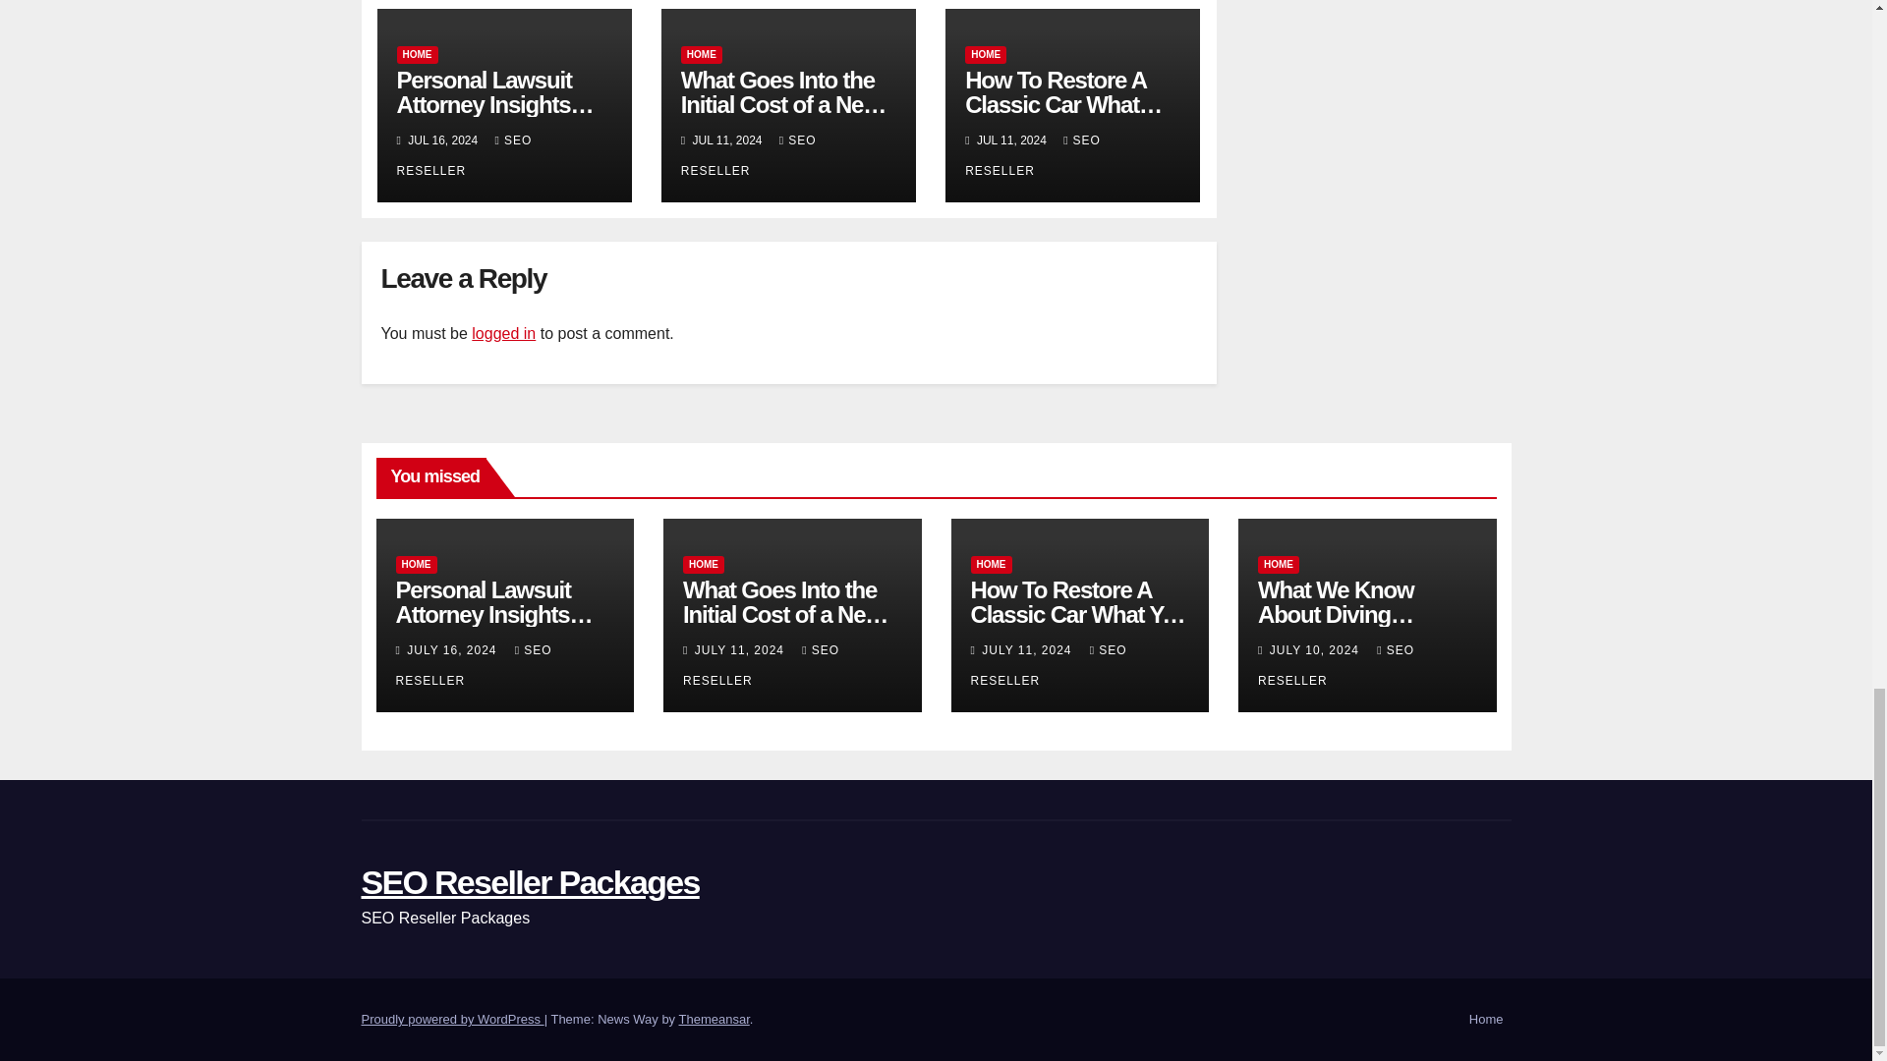 This screenshot has height=1061, width=1887. I want to click on What Goes Into the Initial Cost of a New Business?, so click(784, 104).